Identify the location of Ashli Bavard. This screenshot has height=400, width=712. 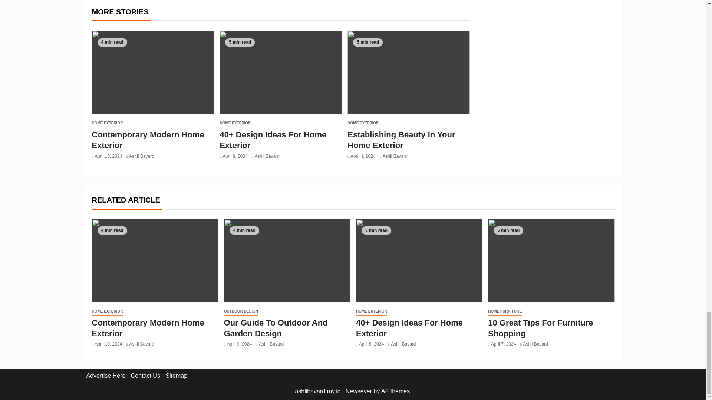
(141, 156).